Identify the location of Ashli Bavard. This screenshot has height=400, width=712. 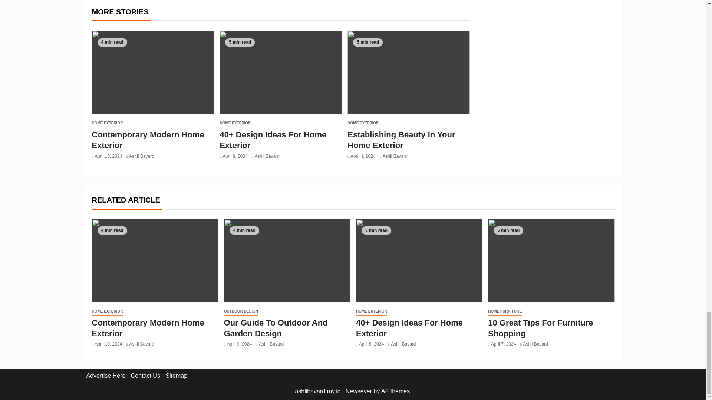
(141, 156).